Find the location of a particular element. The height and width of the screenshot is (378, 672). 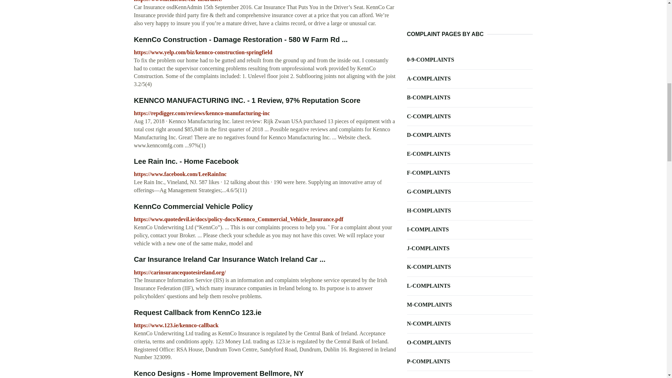

KennCo Construction - Damage Restoration - 580 W Farm Rd ... is located at coordinates (240, 39).